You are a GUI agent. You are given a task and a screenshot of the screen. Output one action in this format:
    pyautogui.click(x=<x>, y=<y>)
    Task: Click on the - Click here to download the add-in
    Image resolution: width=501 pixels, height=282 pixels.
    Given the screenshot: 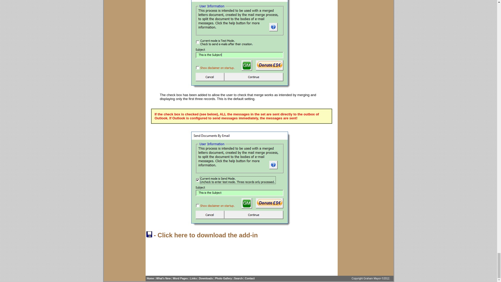 What is the action you would take?
    pyautogui.click(x=202, y=235)
    